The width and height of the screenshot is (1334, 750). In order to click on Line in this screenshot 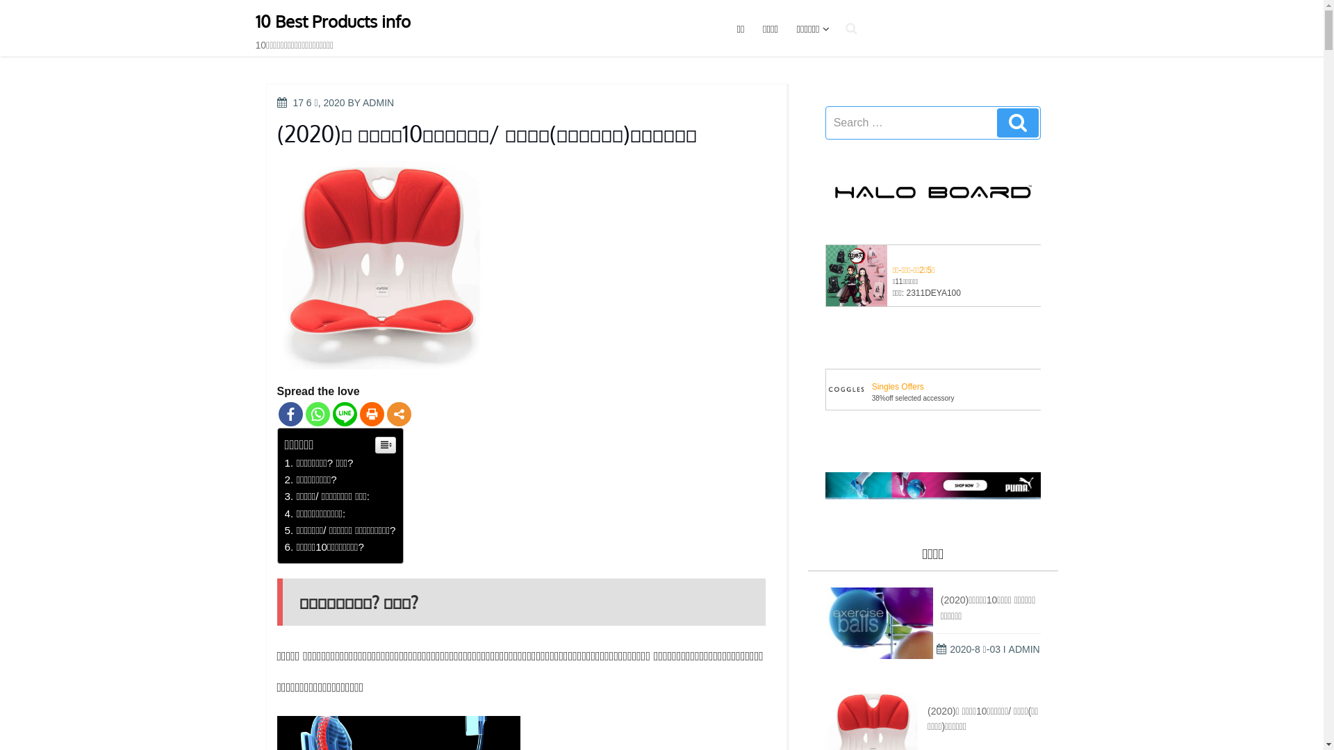, I will do `click(345, 414)`.